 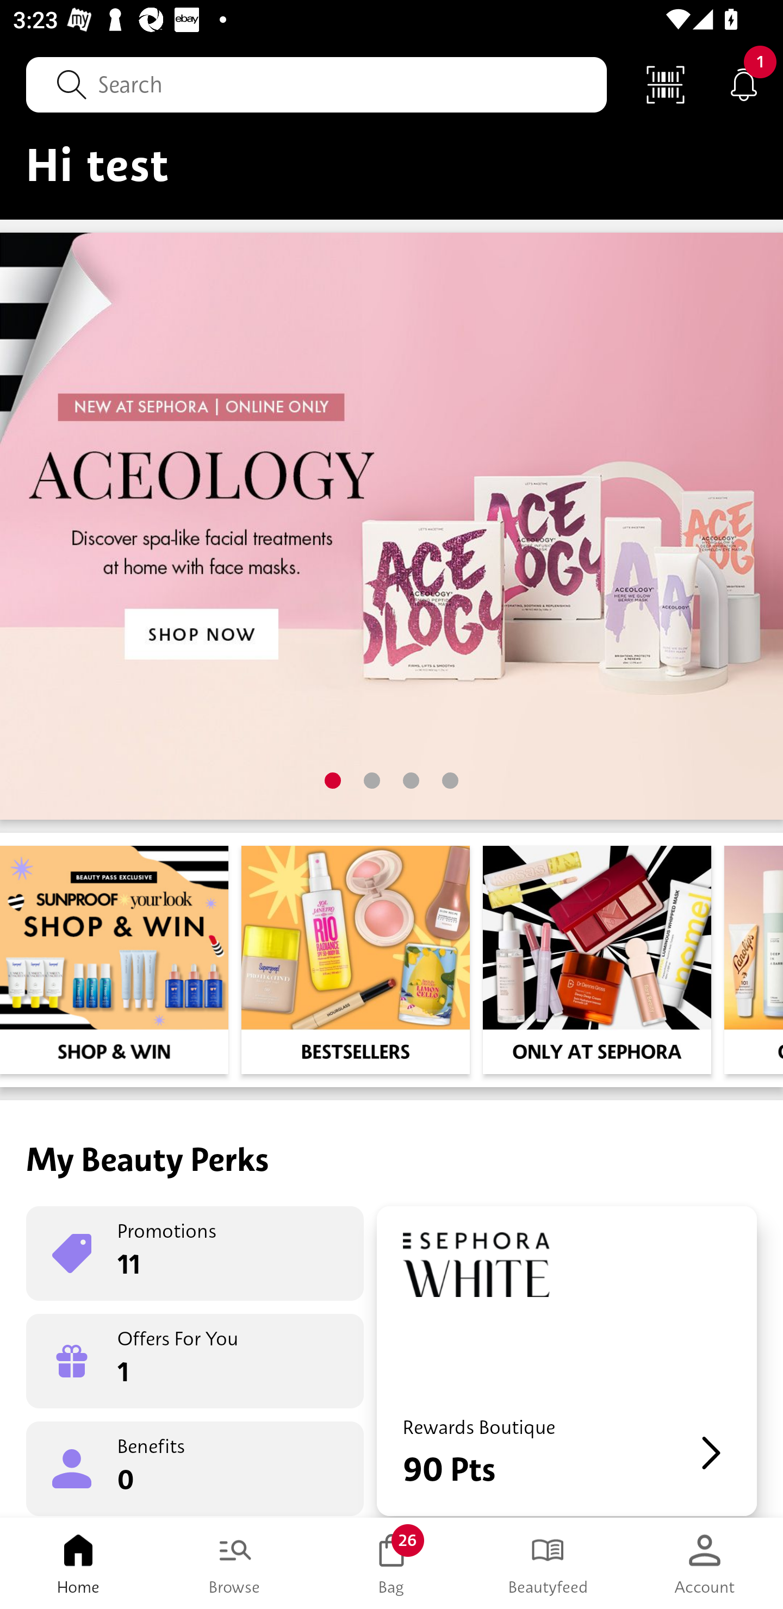 I want to click on Notifications, so click(x=744, y=84).